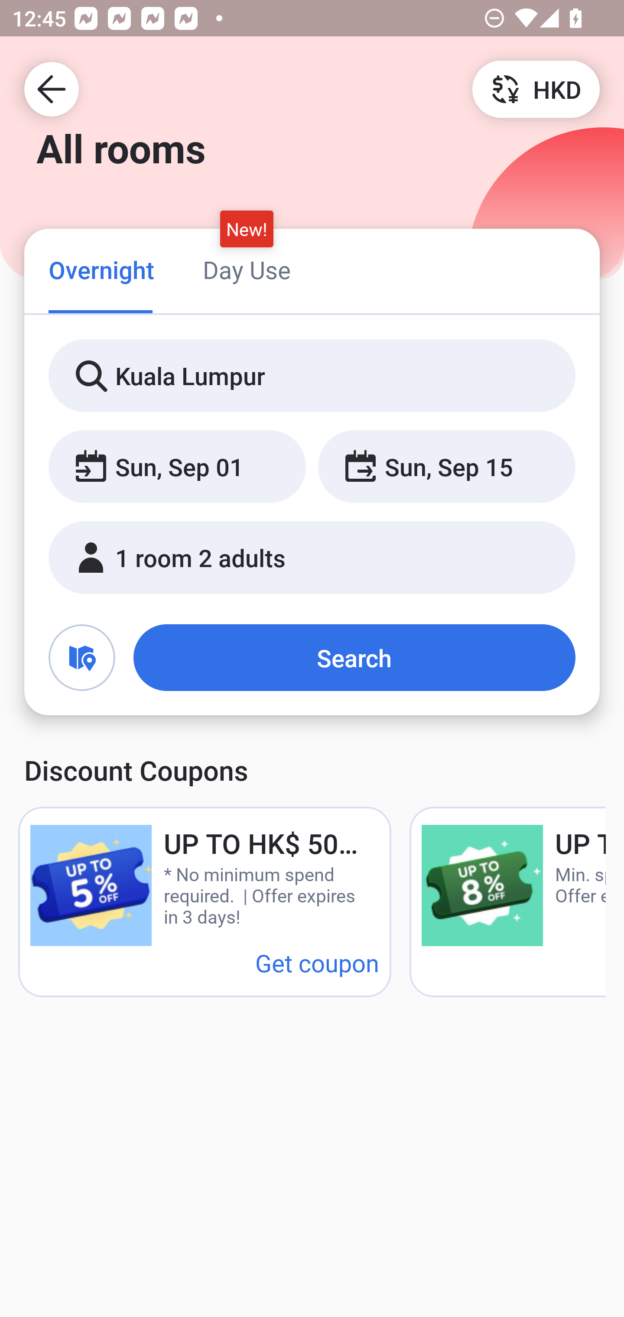 The width and height of the screenshot is (624, 1317). Describe the element at coordinates (247, 269) in the screenshot. I see `Day Use` at that location.